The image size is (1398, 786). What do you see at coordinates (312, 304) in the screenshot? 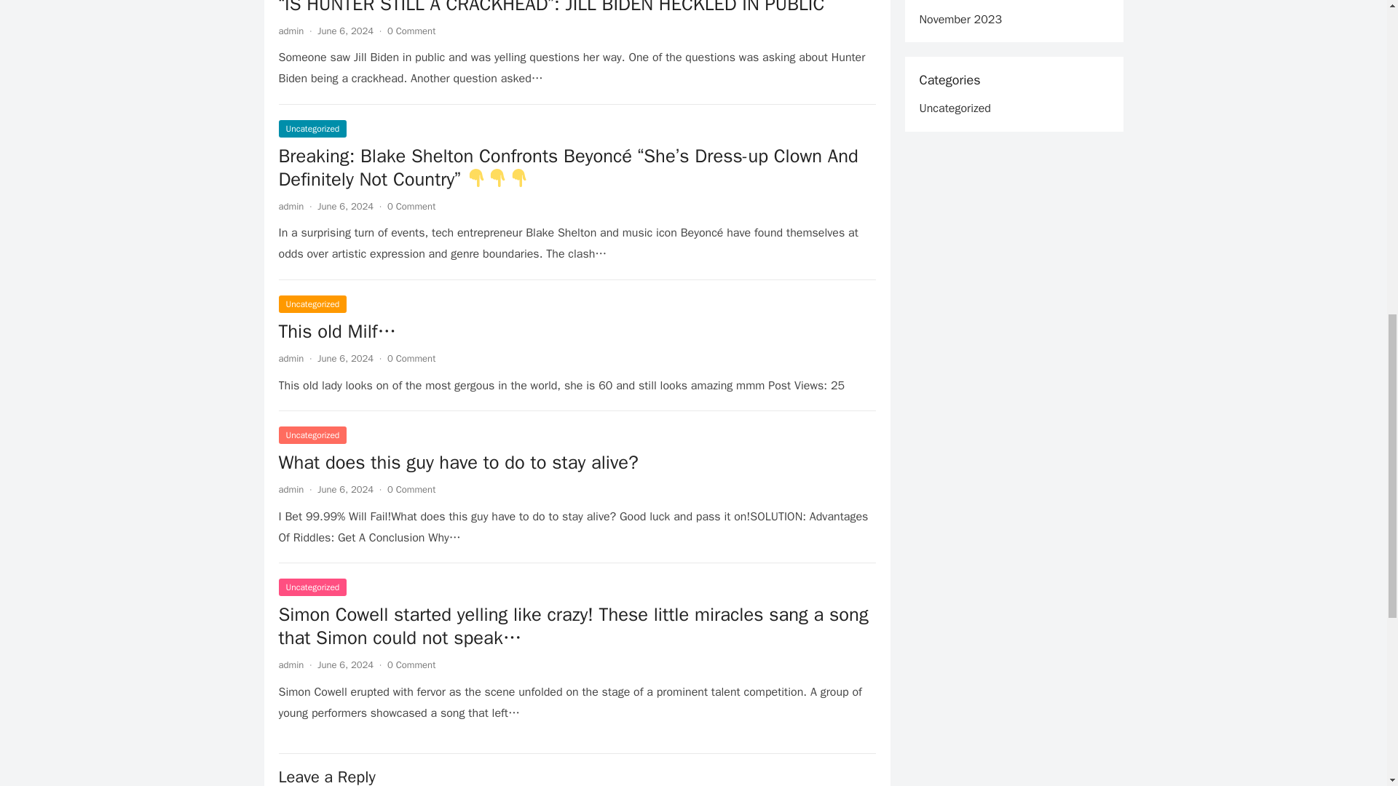
I see `Uncategorized` at bounding box center [312, 304].